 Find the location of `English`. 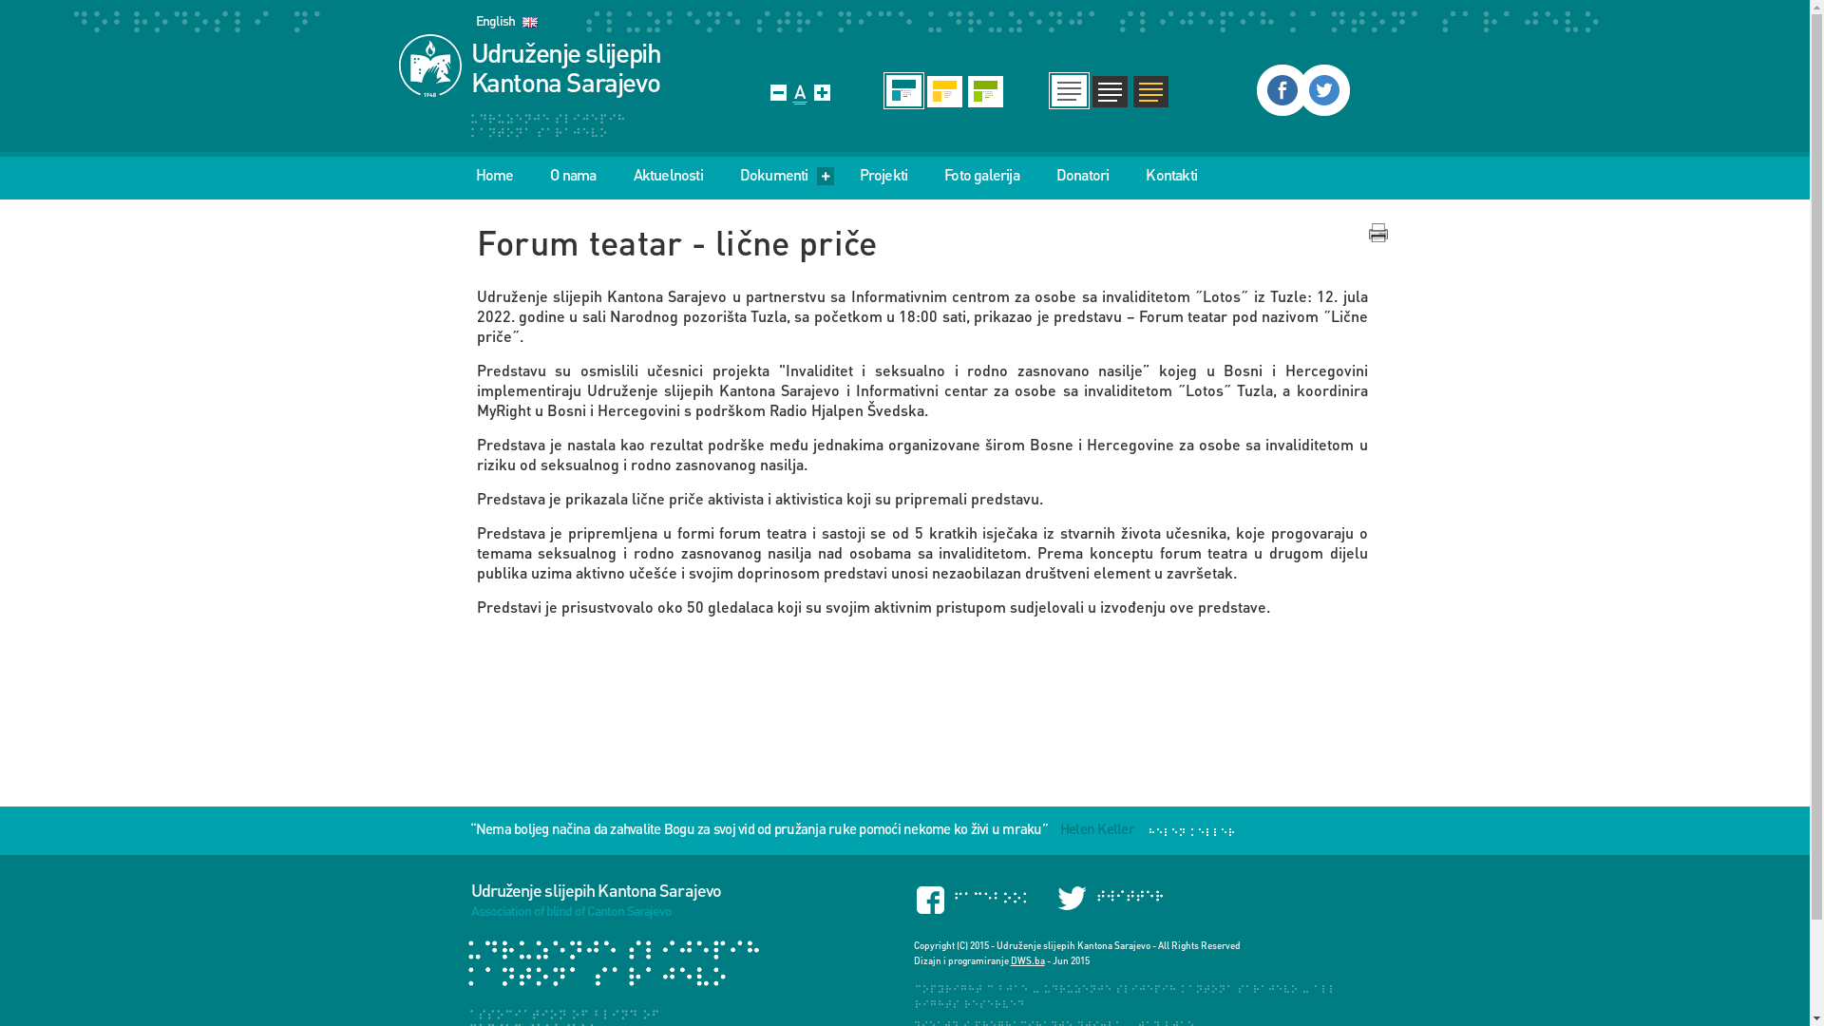

English is located at coordinates (505, 22).